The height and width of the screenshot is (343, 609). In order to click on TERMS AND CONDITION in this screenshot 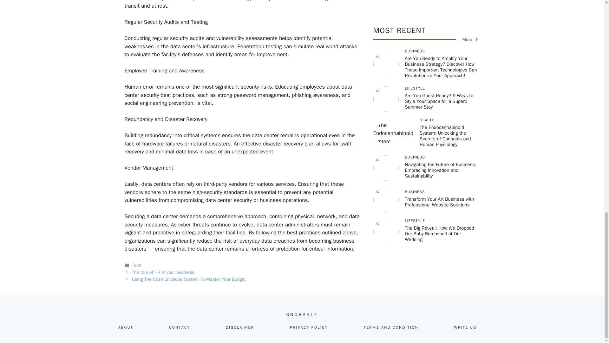, I will do `click(391, 327)`.